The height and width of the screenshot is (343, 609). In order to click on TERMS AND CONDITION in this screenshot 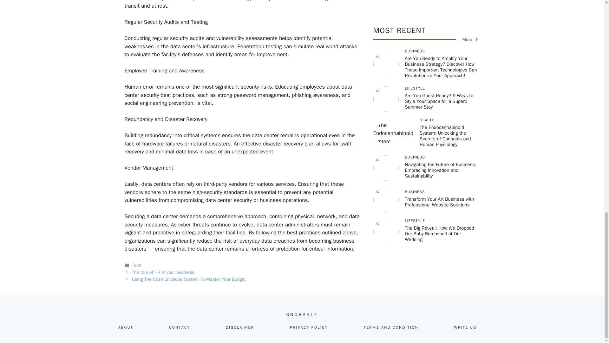, I will do `click(391, 327)`.